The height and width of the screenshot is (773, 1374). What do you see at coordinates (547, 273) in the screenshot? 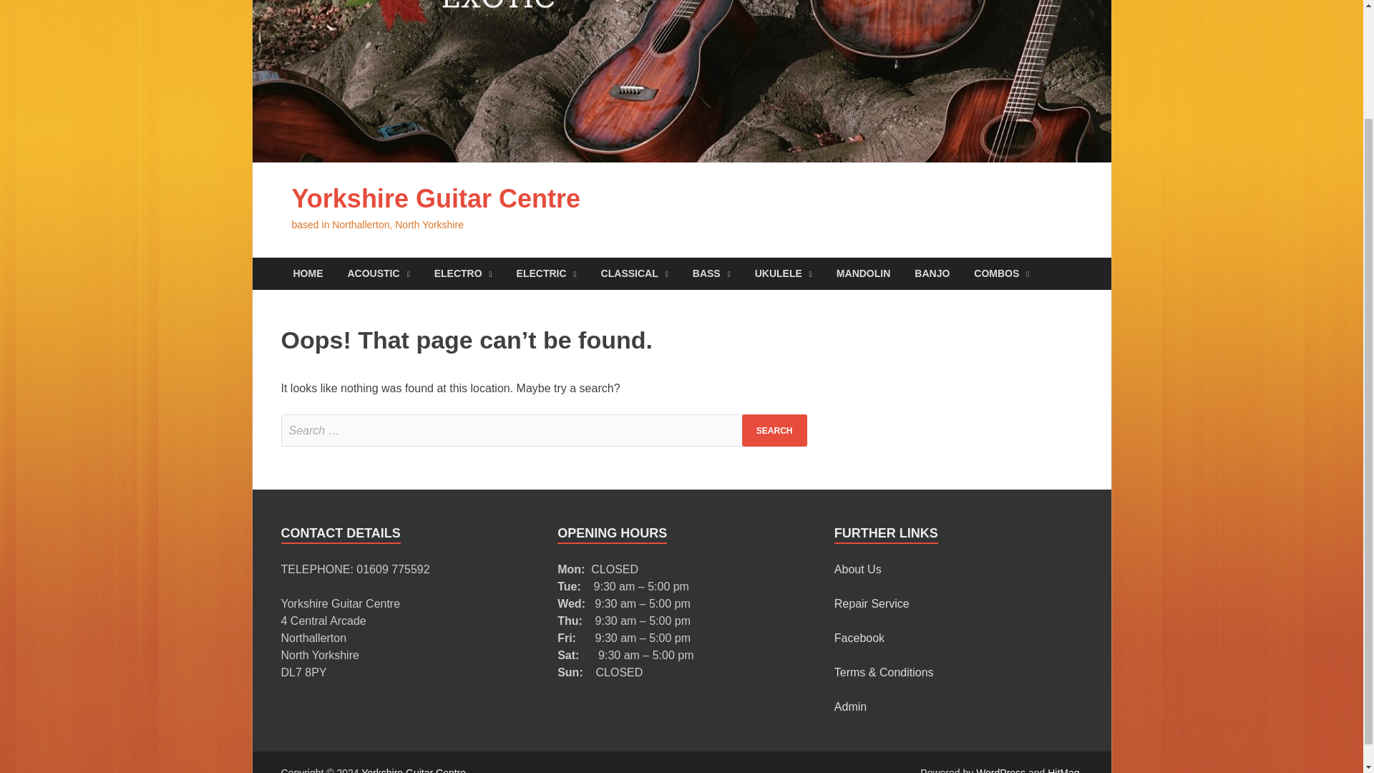
I see `ELECTRIC` at bounding box center [547, 273].